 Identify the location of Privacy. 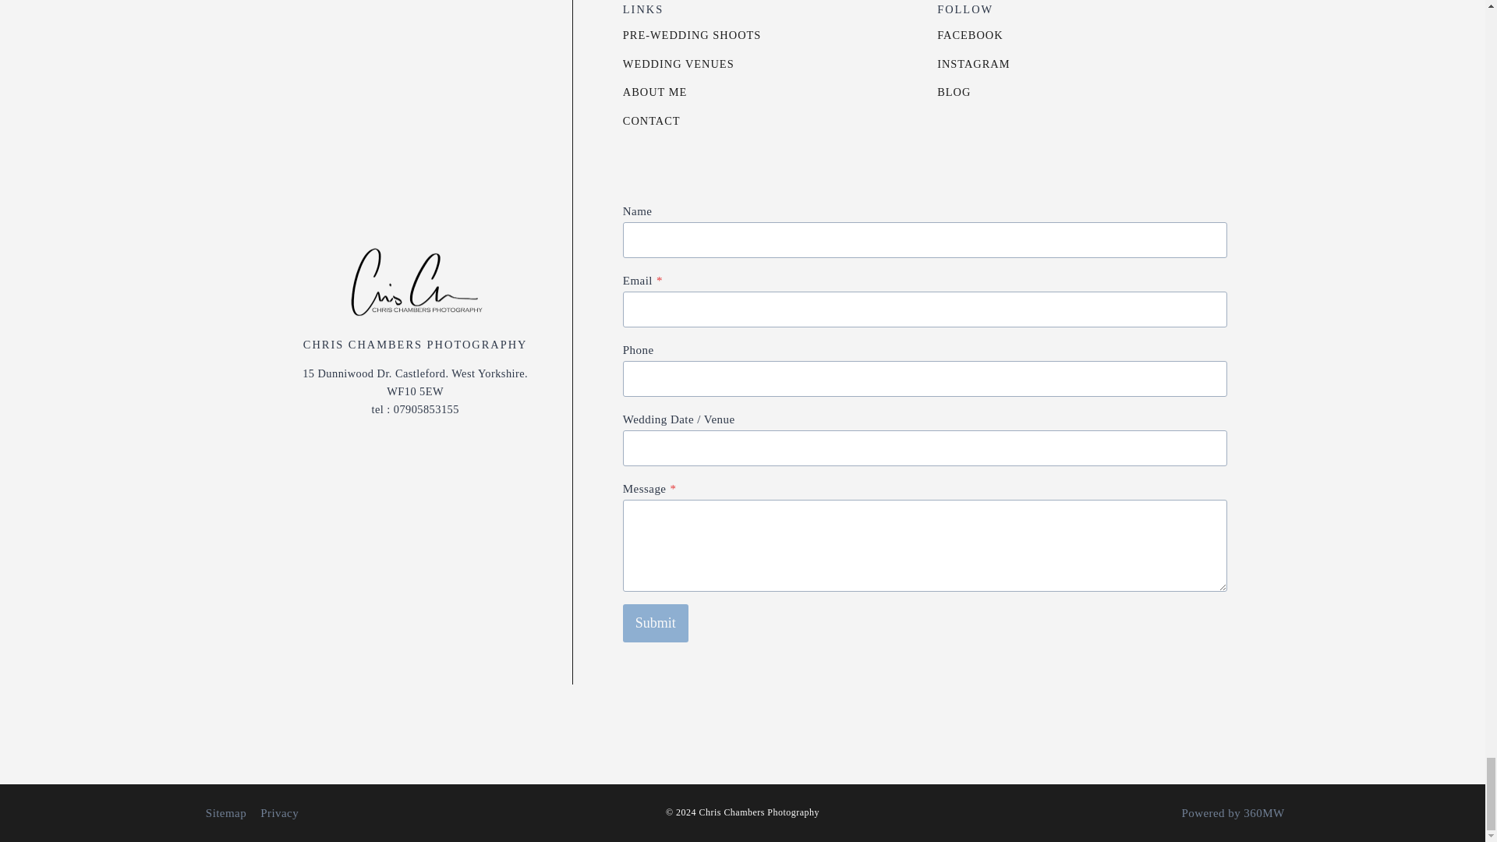
(279, 812).